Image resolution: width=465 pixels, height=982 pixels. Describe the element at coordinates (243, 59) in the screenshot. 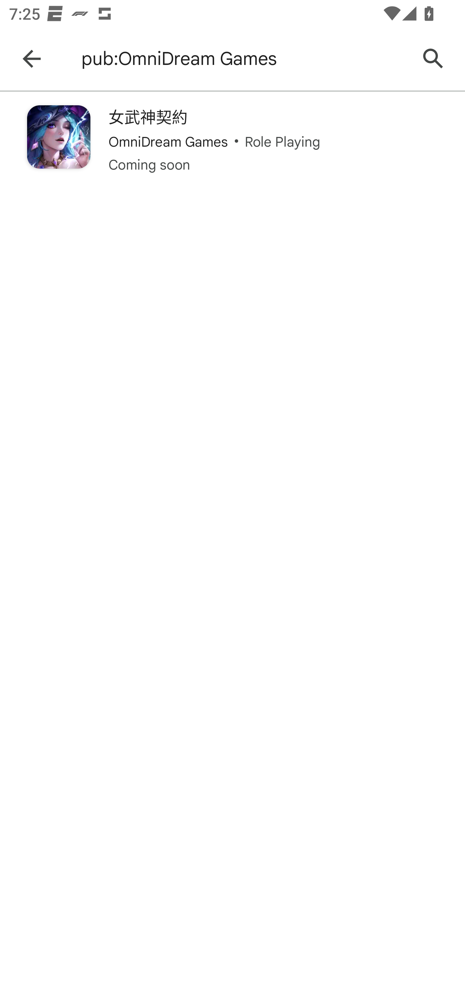

I see `pub:OmniDream Games` at that location.